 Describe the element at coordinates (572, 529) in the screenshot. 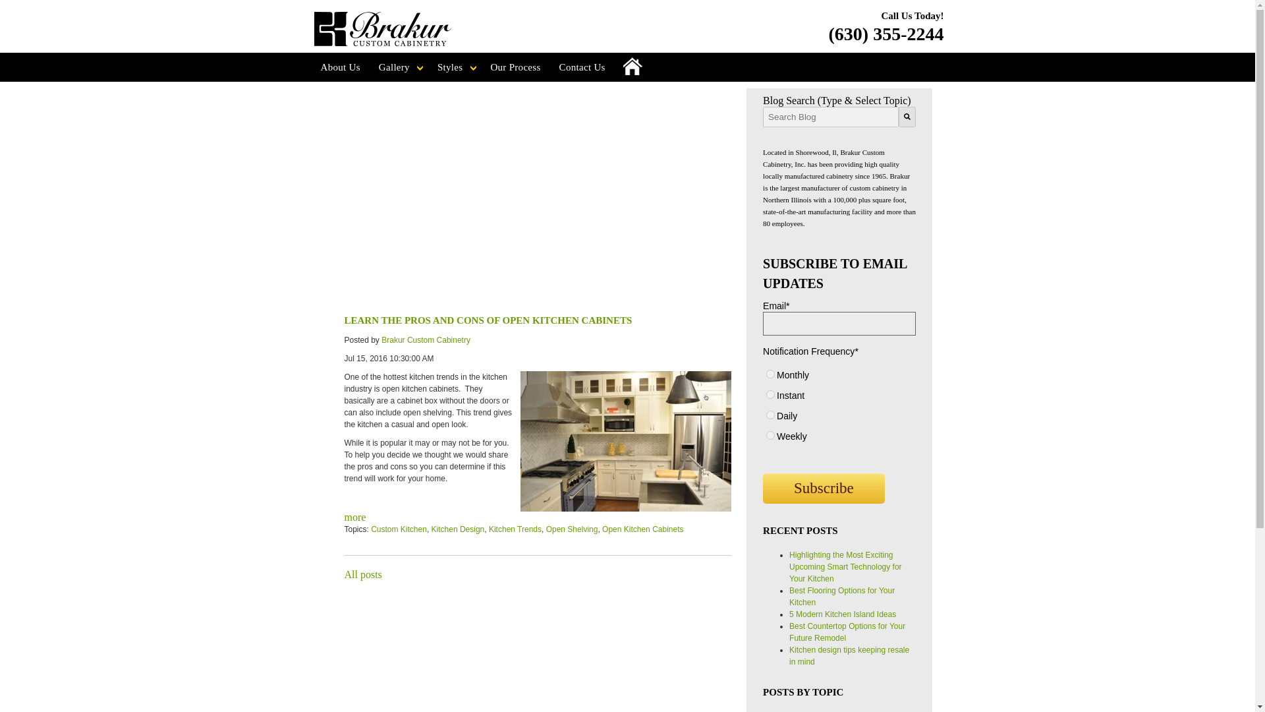

I see `Open Shelving` at that location.